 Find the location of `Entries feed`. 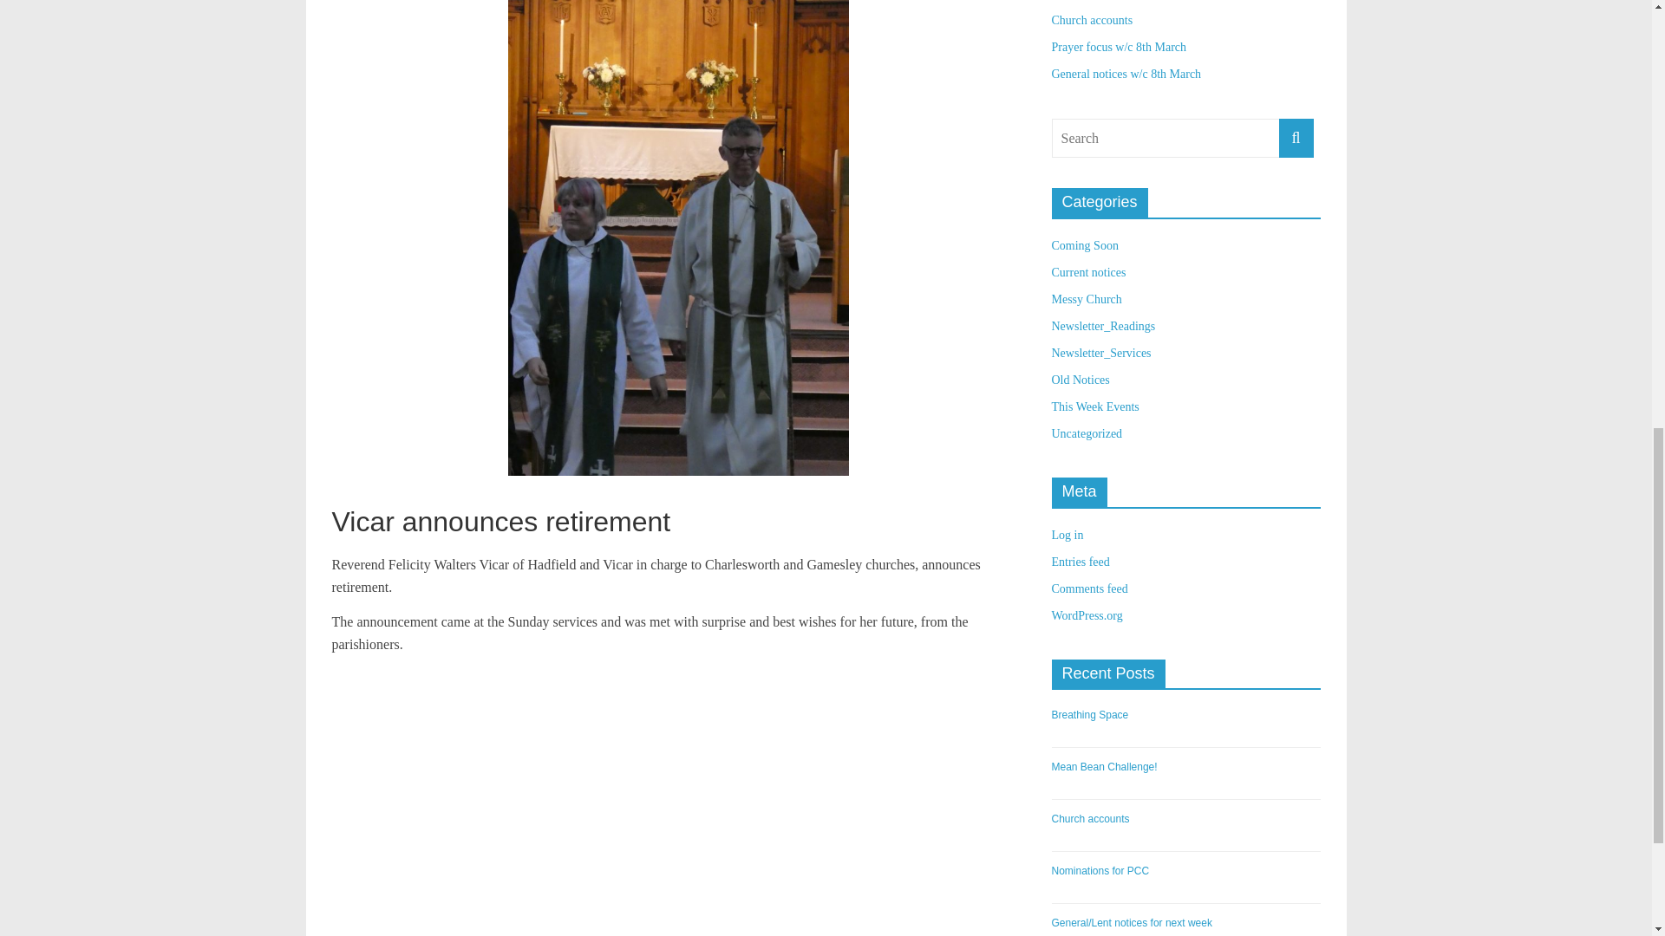

Entries feed is located at coordinates (1079, 562).